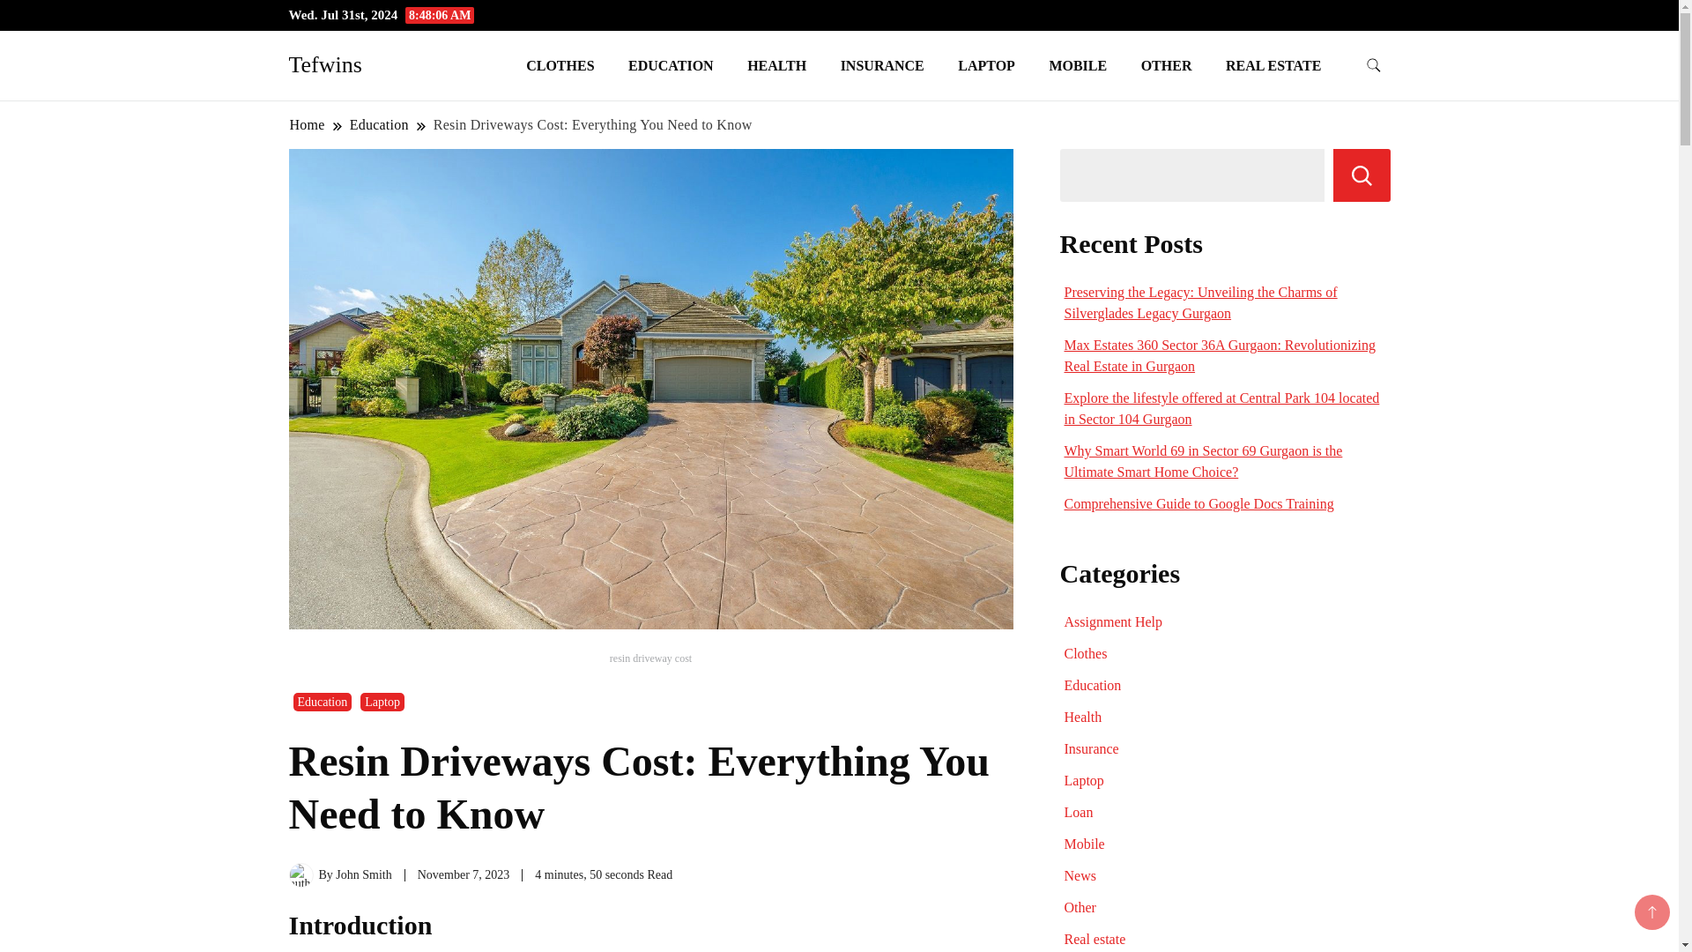 This screenshot has width=1692, height=952. Describe the element at coordinates (308, 124) in the screenshot. I see `Home` at that location.